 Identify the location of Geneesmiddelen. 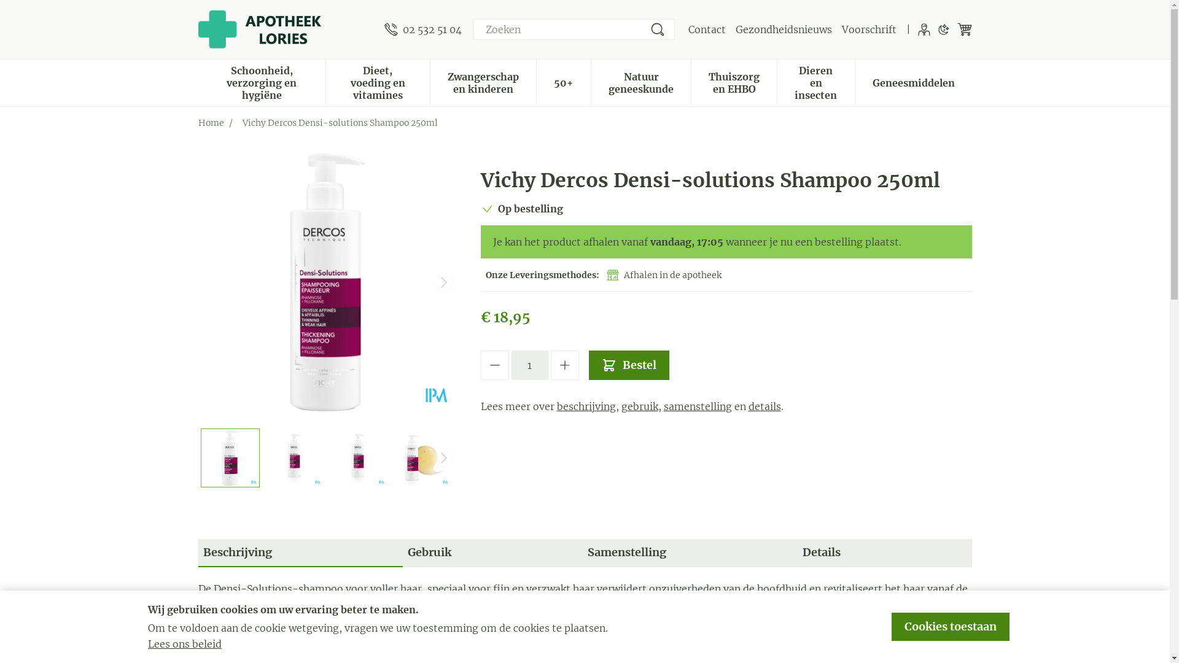
(913, 82).